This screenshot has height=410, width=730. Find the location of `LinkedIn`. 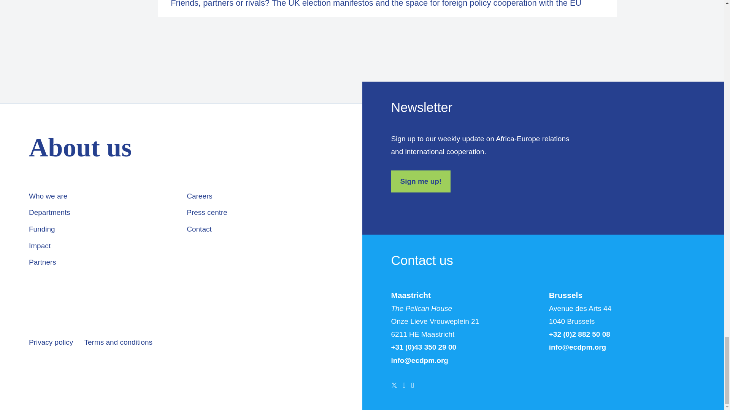

LinkedIn is located at coordinates (413, 385).